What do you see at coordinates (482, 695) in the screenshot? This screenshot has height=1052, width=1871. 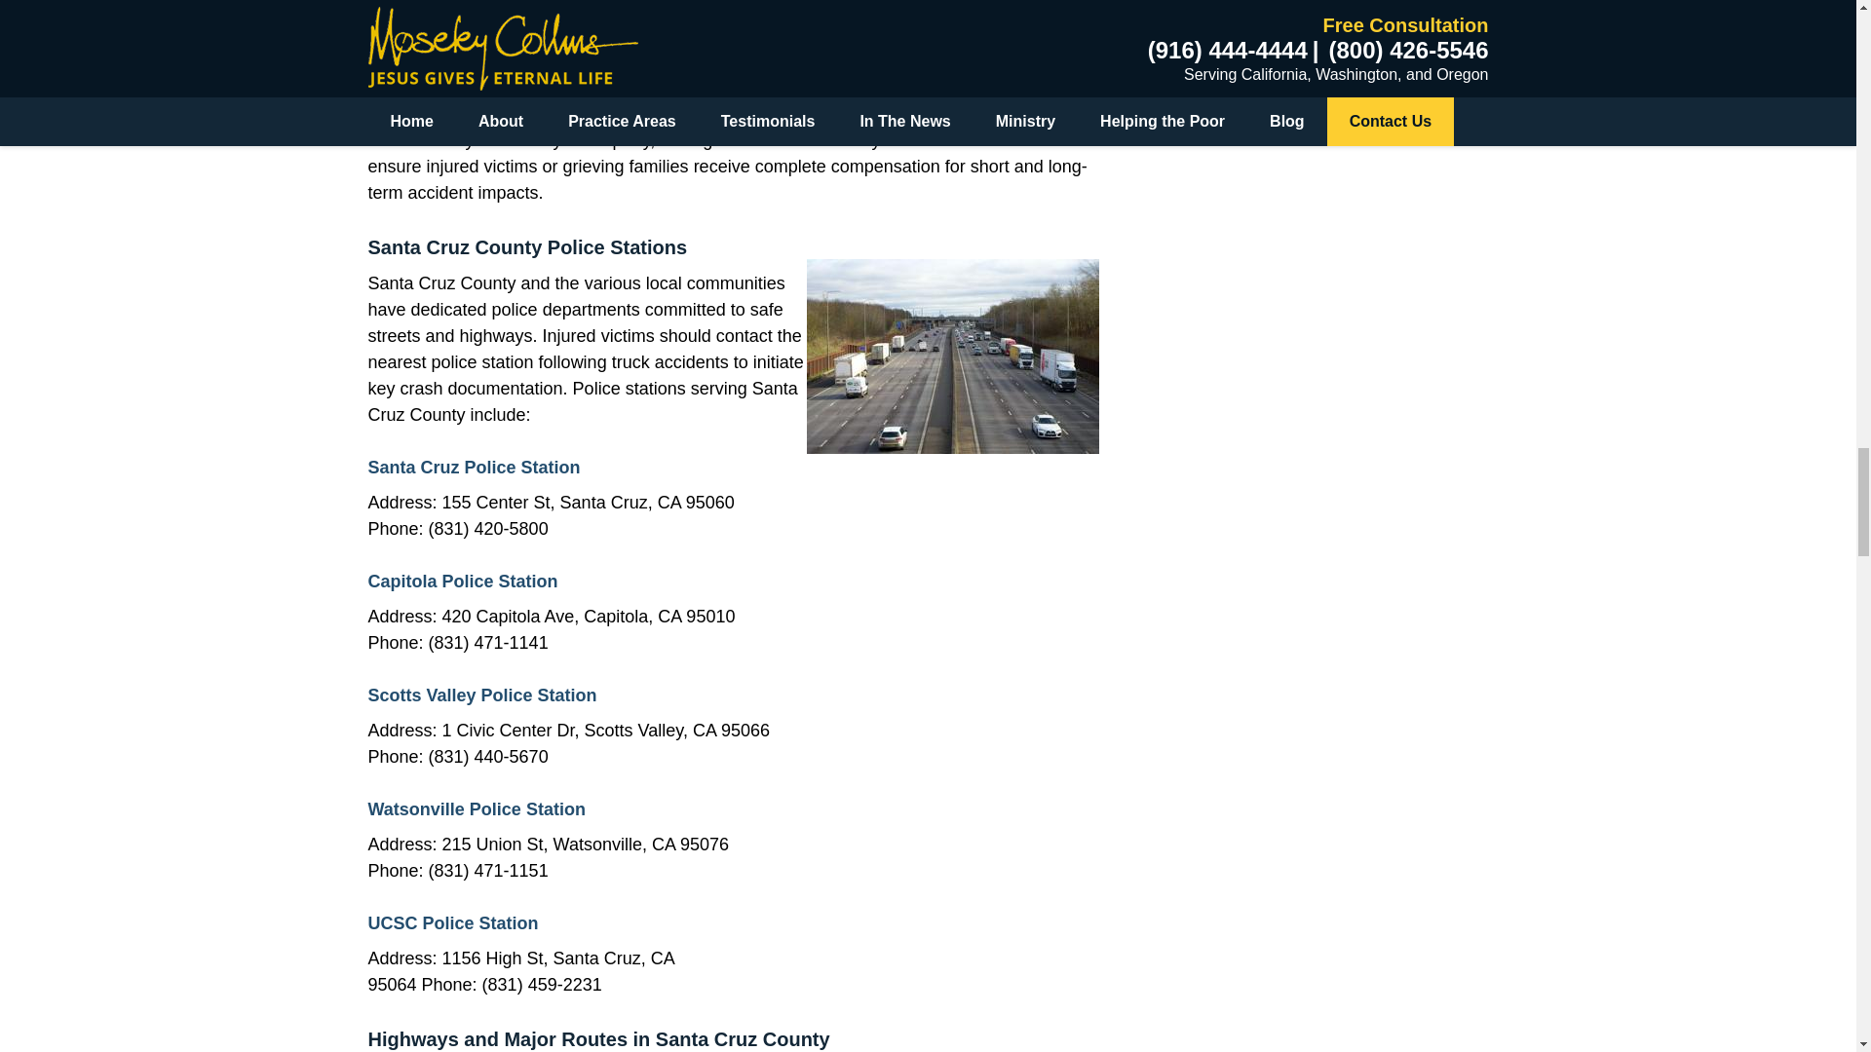 I see `Scotts Valley Police Station` at bounding box center [482, 695].